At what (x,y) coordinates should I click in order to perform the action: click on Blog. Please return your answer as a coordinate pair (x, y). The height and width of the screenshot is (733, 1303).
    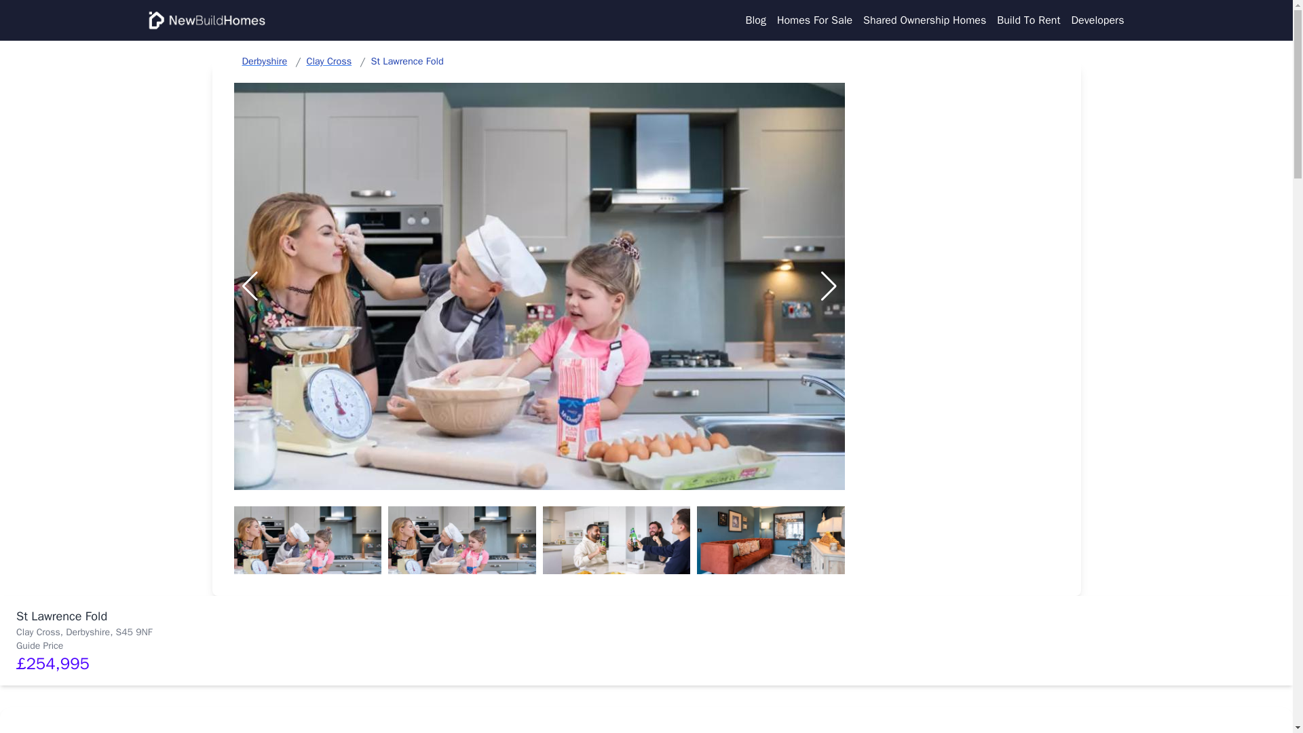
    Looking at the image, I should click on (755, 20).